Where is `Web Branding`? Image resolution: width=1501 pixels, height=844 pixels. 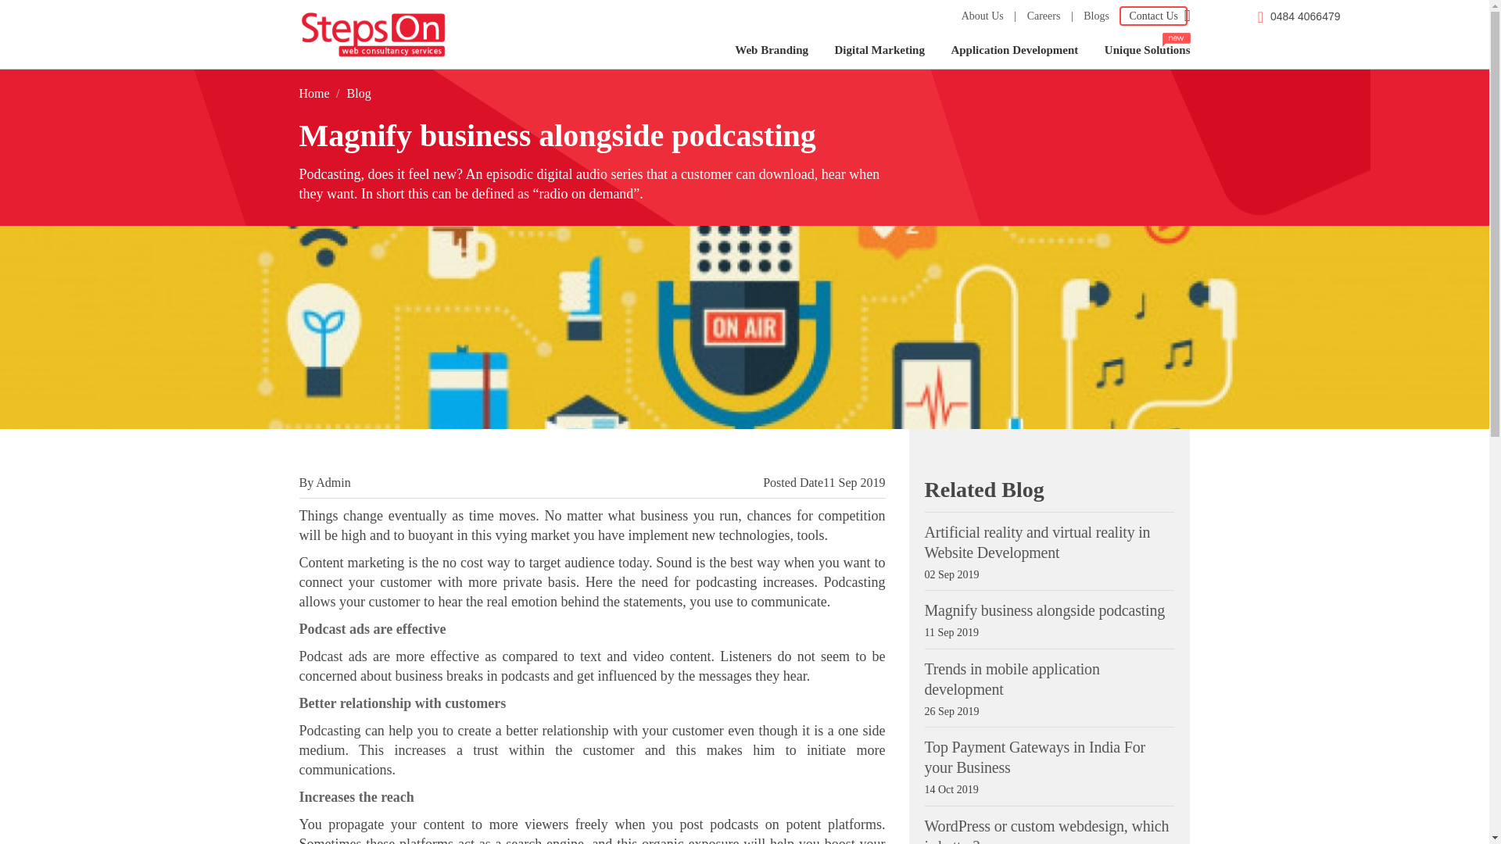
Web Branding is located at coordinates (771, 50).